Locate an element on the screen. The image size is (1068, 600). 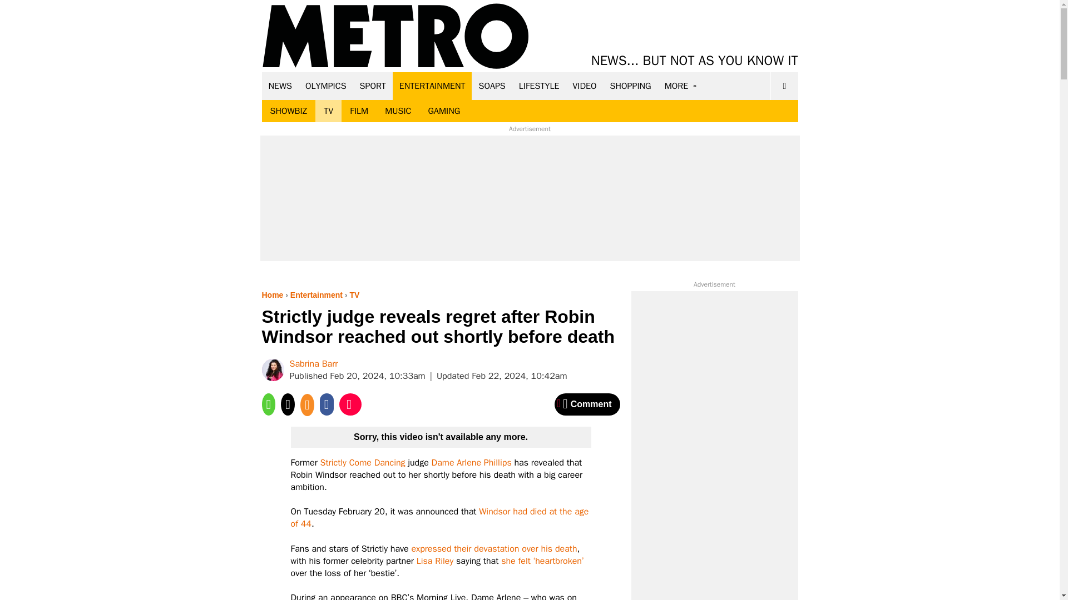
LIFESTYLE is located at coordinates (539, 86).